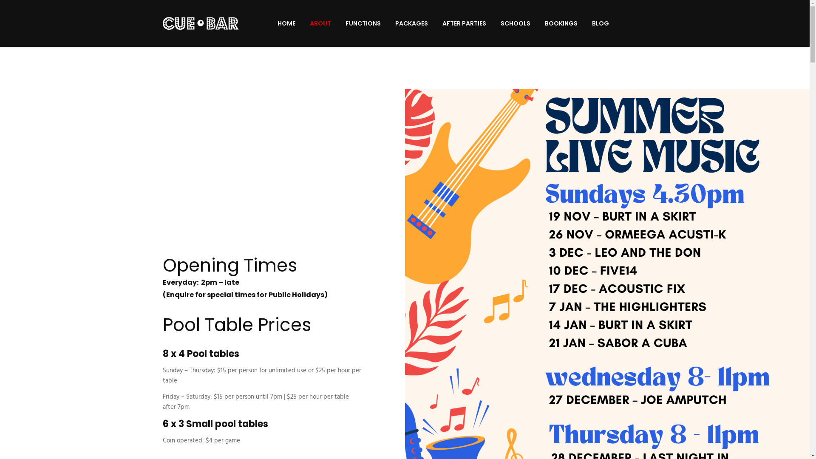 Image resolution: width=816 pixels, height=459 pixels. Describe the element at coordinates (286, 23) in the screenshot. I see `HOME` at that location.